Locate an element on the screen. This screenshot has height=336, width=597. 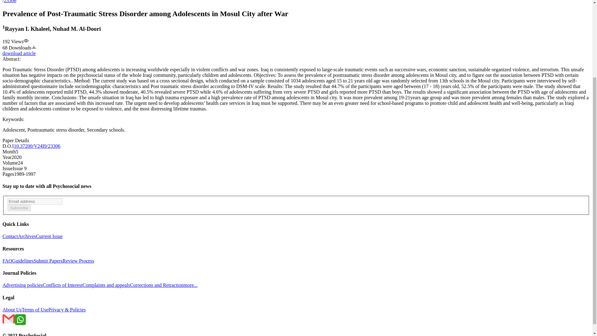
23306 is located at coordinates (10, 1).